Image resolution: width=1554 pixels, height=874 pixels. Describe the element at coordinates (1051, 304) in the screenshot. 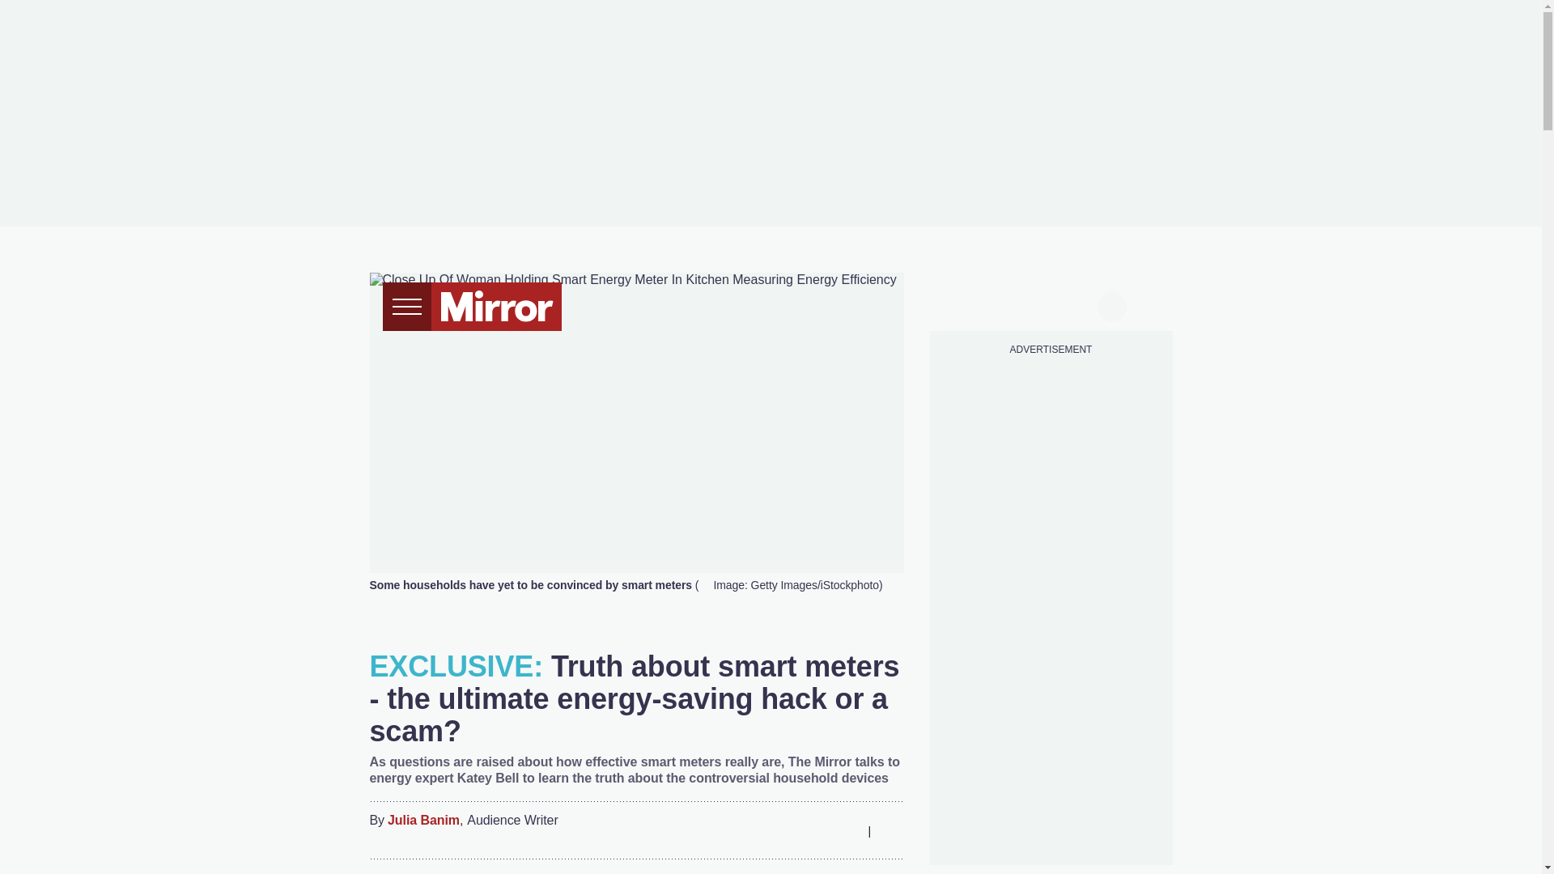

I see `instagram` at that location.